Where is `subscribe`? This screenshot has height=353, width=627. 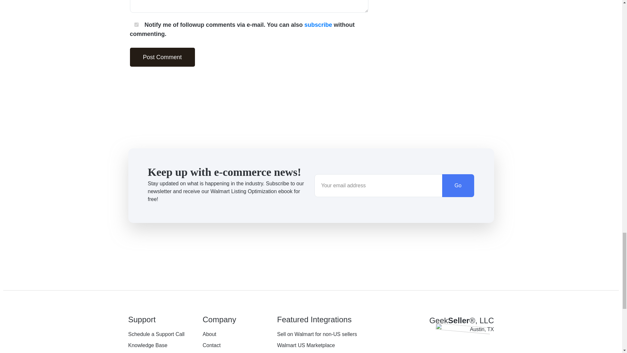
subscribe is located at coordinates (318, 25).